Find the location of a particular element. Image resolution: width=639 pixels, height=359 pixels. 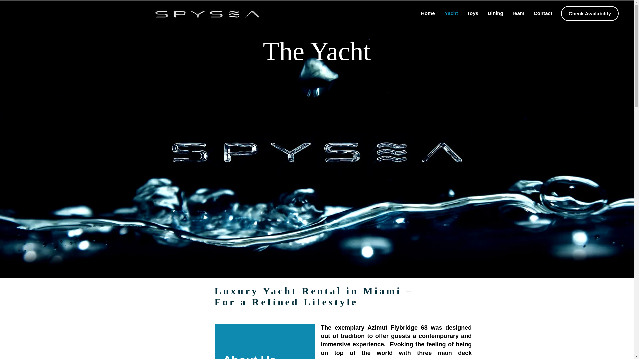

Check Availability is located at coordinates (590, 13).